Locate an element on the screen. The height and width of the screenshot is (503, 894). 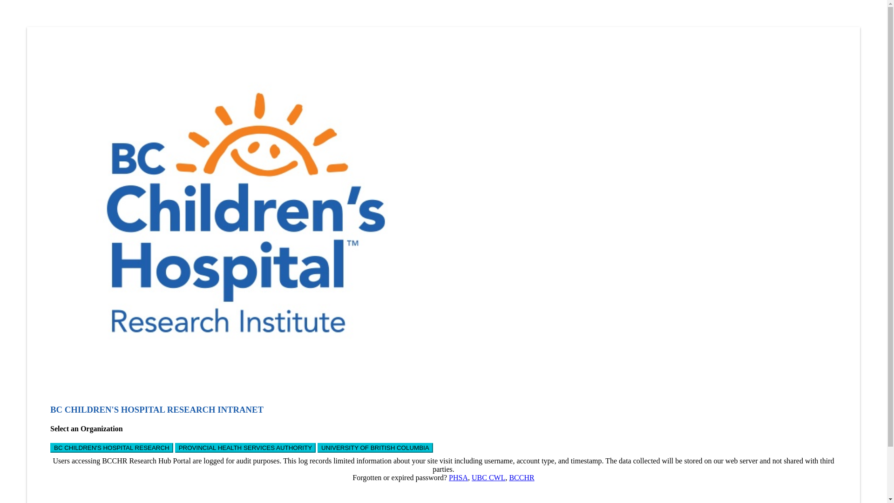
PHSA is located at coordinates (458, 478).